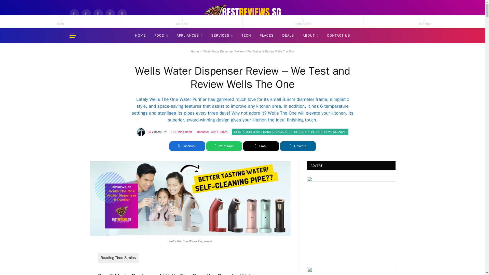 This screenshot has width=489, height=275. What do you see at coordinates (74, 14) in the screenshot?
I see `Facebook` at bounding box center [74, 14].